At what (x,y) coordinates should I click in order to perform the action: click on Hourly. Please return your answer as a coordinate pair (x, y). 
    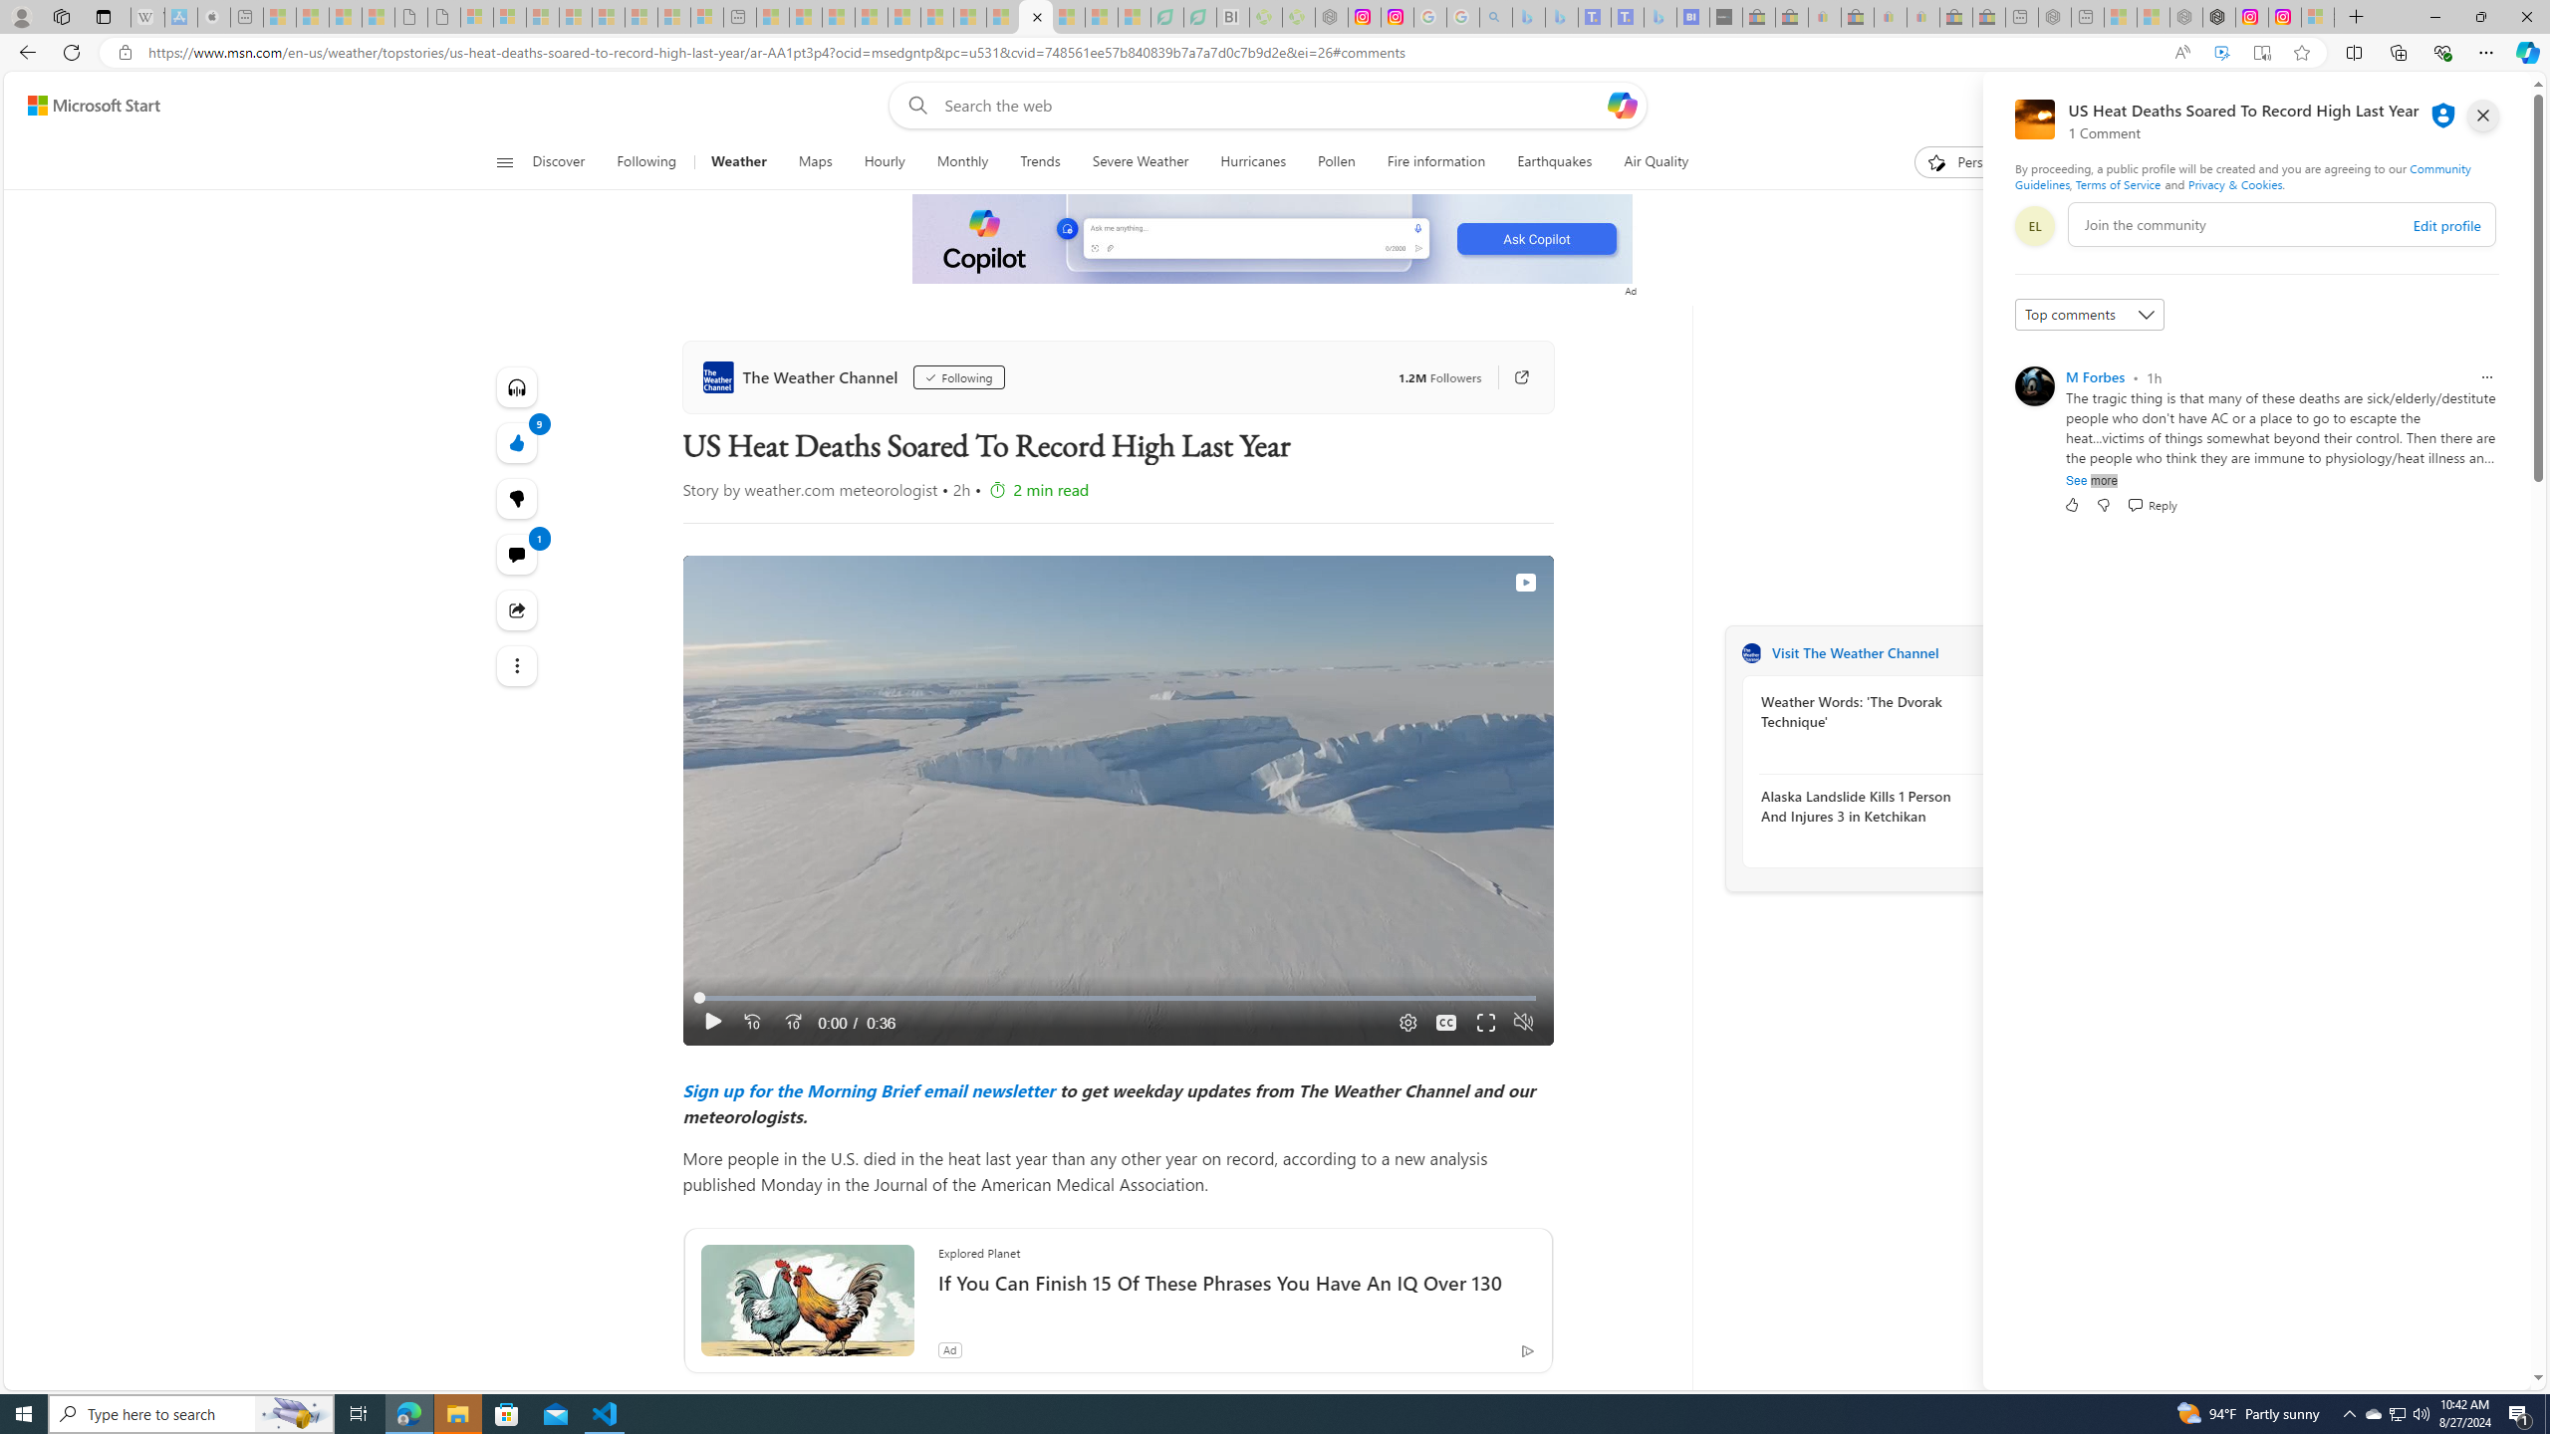
    Looking at the image, I should click on (885, 162).